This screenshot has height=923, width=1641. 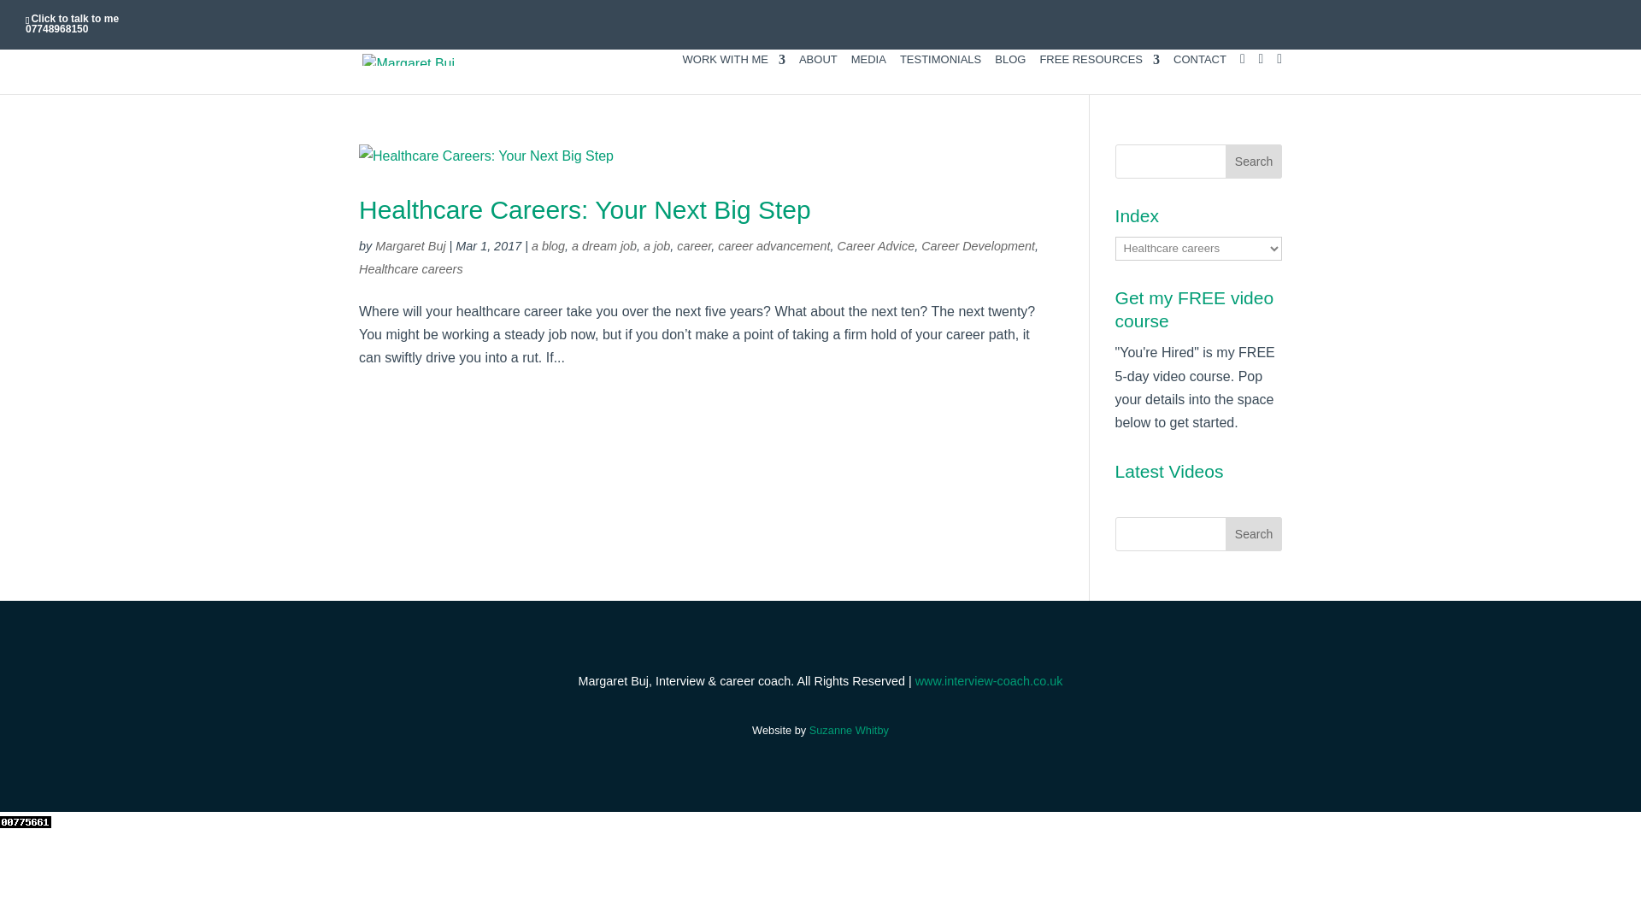 I want to click on Suzanne Whitby, so click(x=849, y=730).